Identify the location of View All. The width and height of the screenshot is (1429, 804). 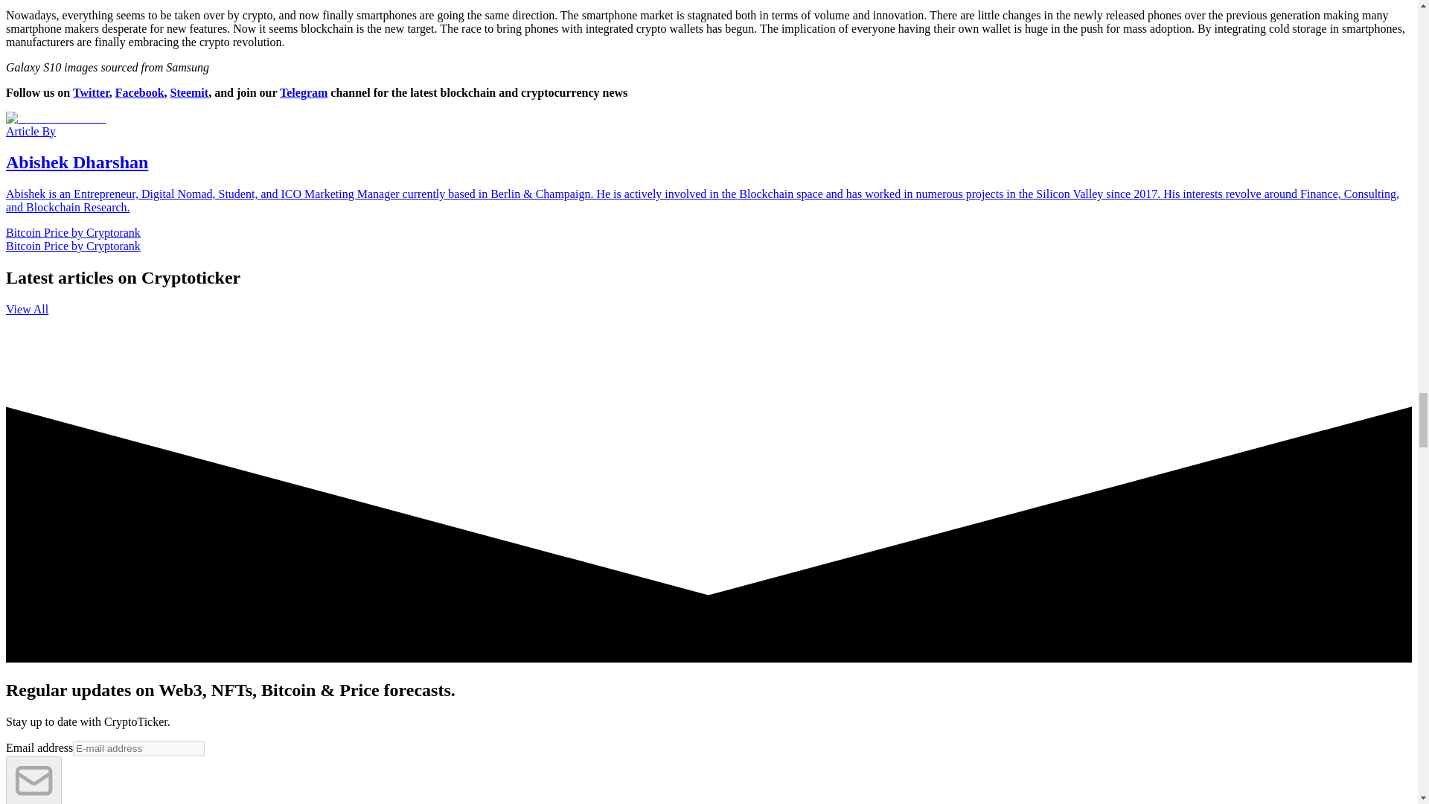
(27, 310).